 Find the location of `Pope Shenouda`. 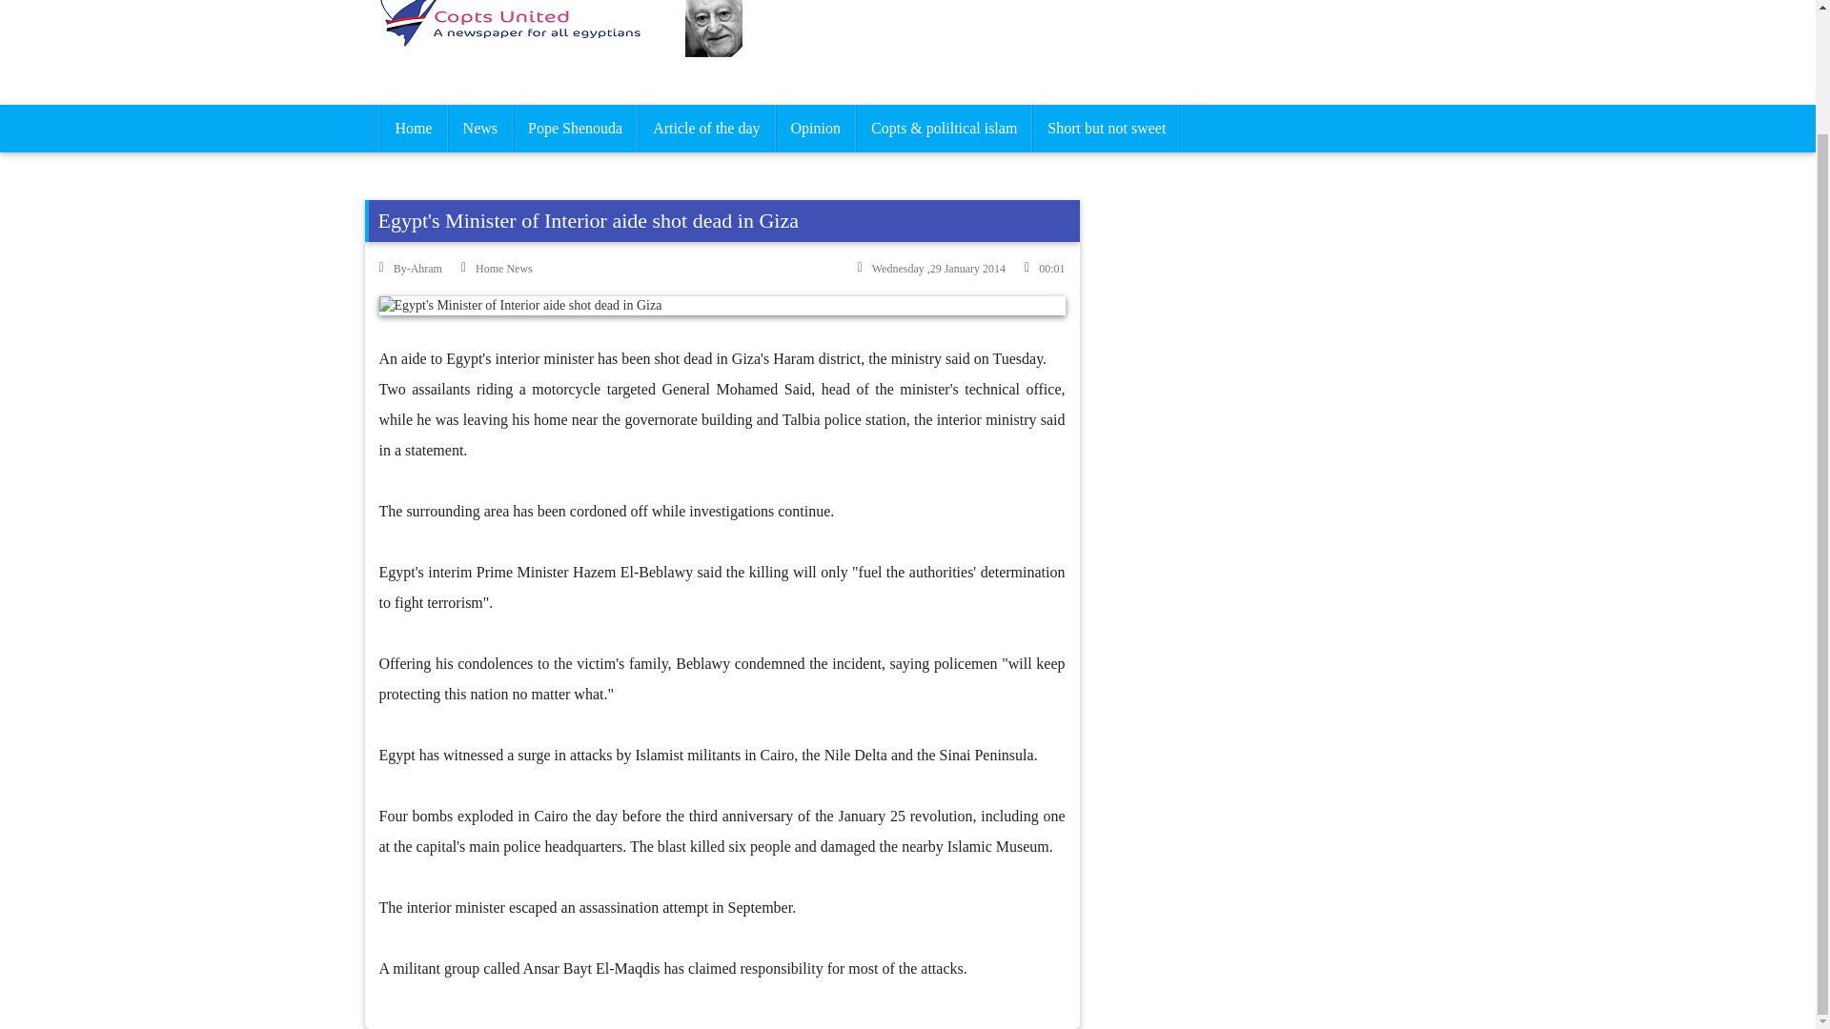

Pope Shenouda is located at coordinates (576, 128).